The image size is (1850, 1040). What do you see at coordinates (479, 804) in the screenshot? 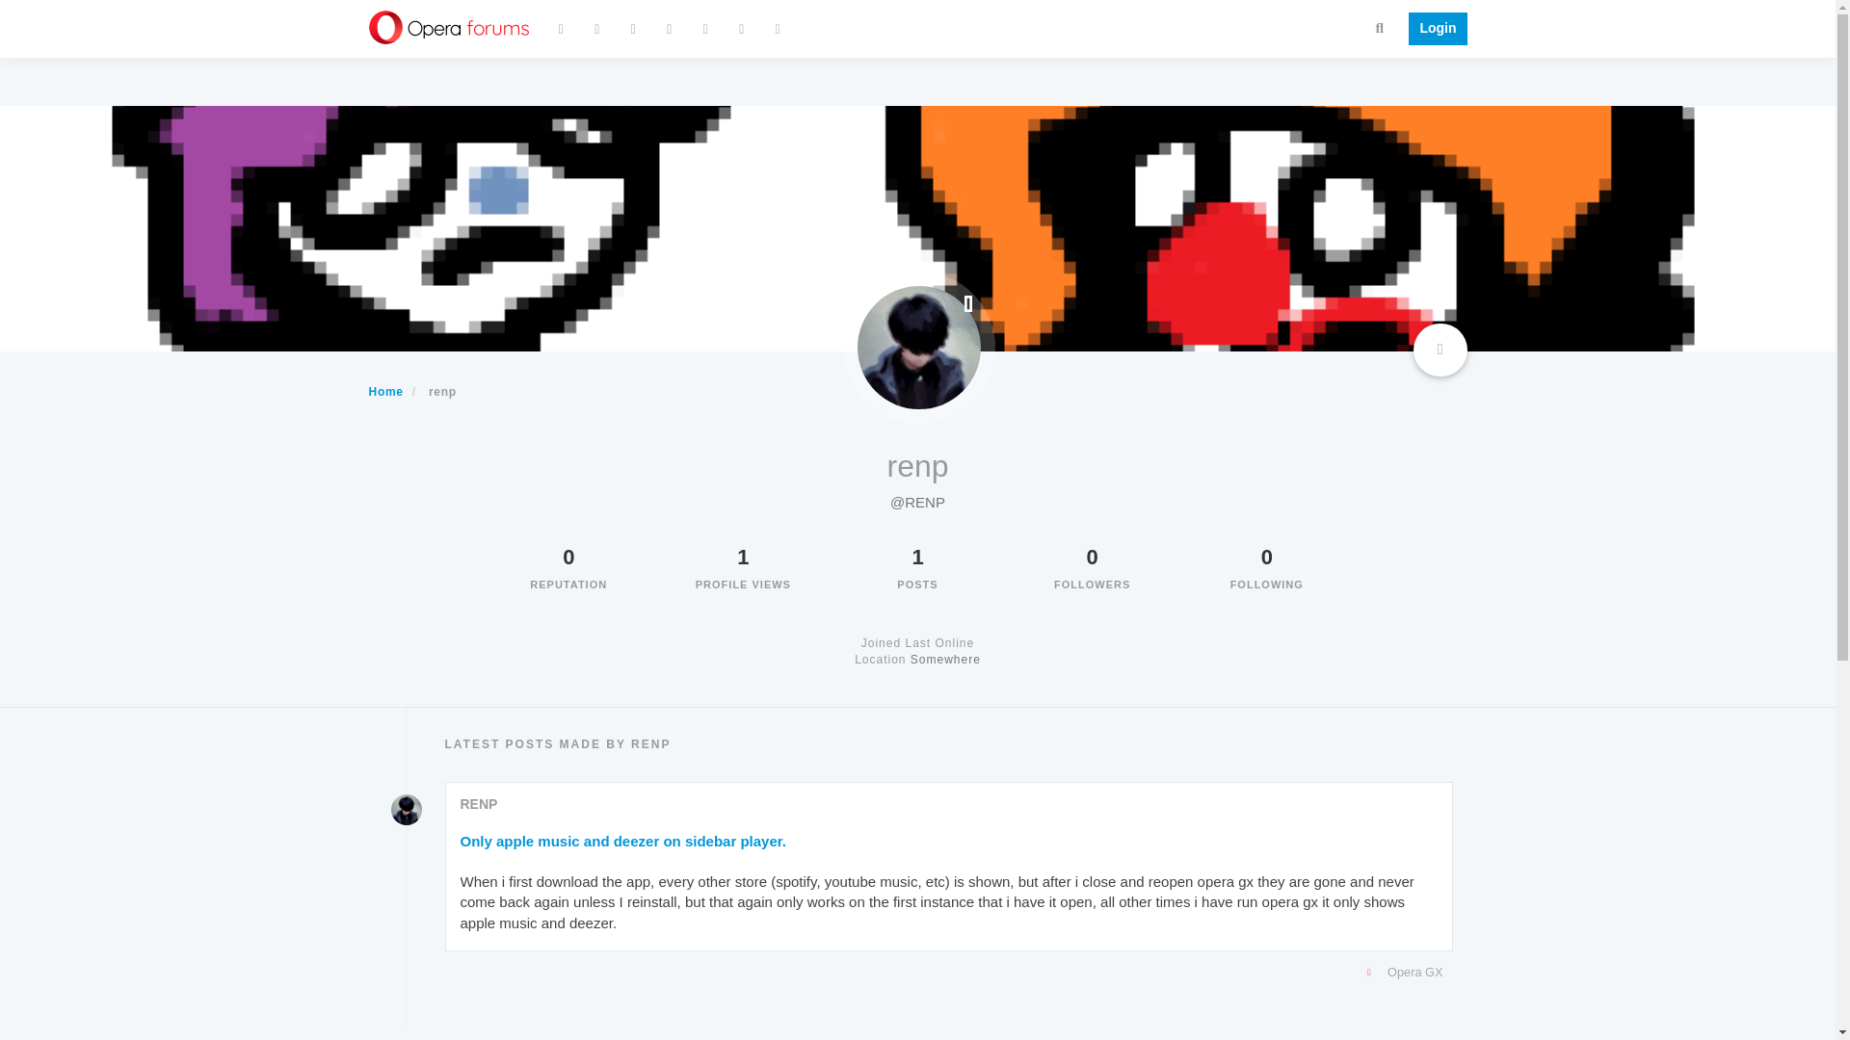
I see `RENP` at bounding box center [479, 804].